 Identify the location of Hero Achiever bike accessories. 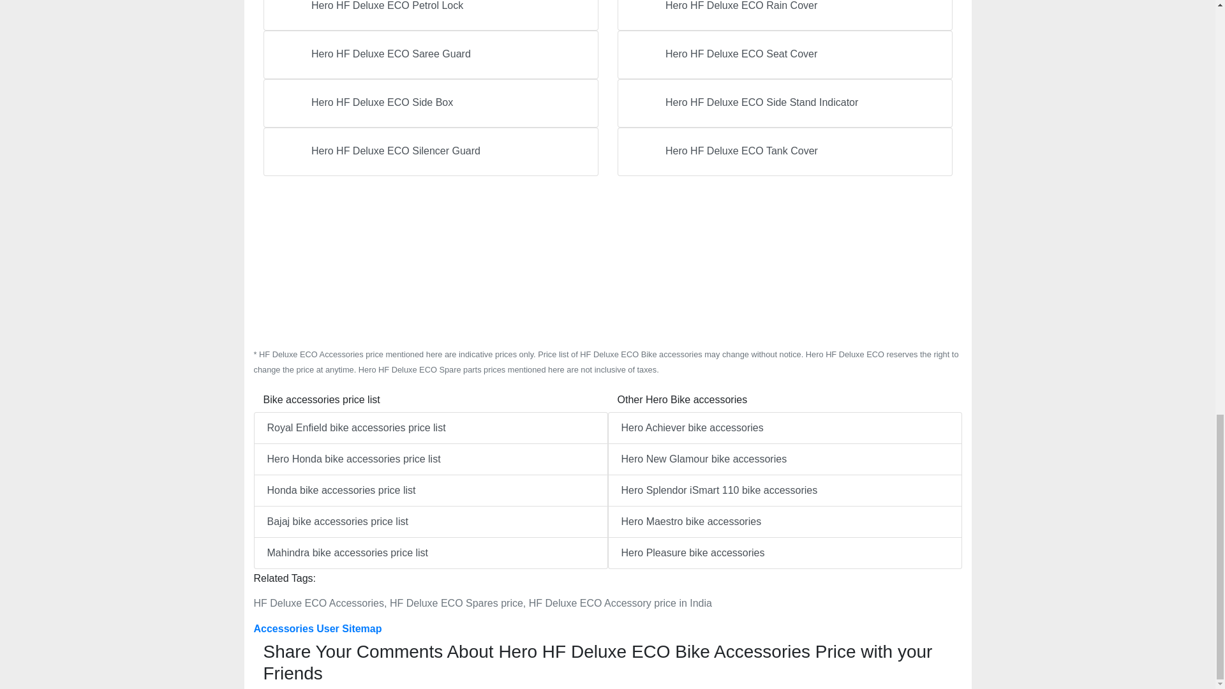
(785, 427).